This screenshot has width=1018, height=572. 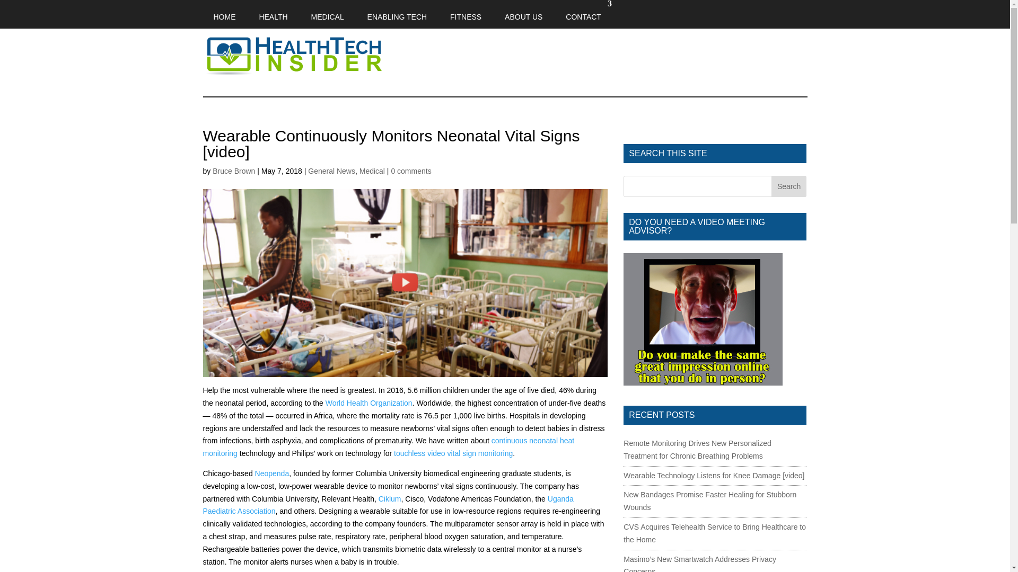 What do you see at coordinates (789, 186) in the screenshot?
I see `Search` at bounding box center [789, 186].